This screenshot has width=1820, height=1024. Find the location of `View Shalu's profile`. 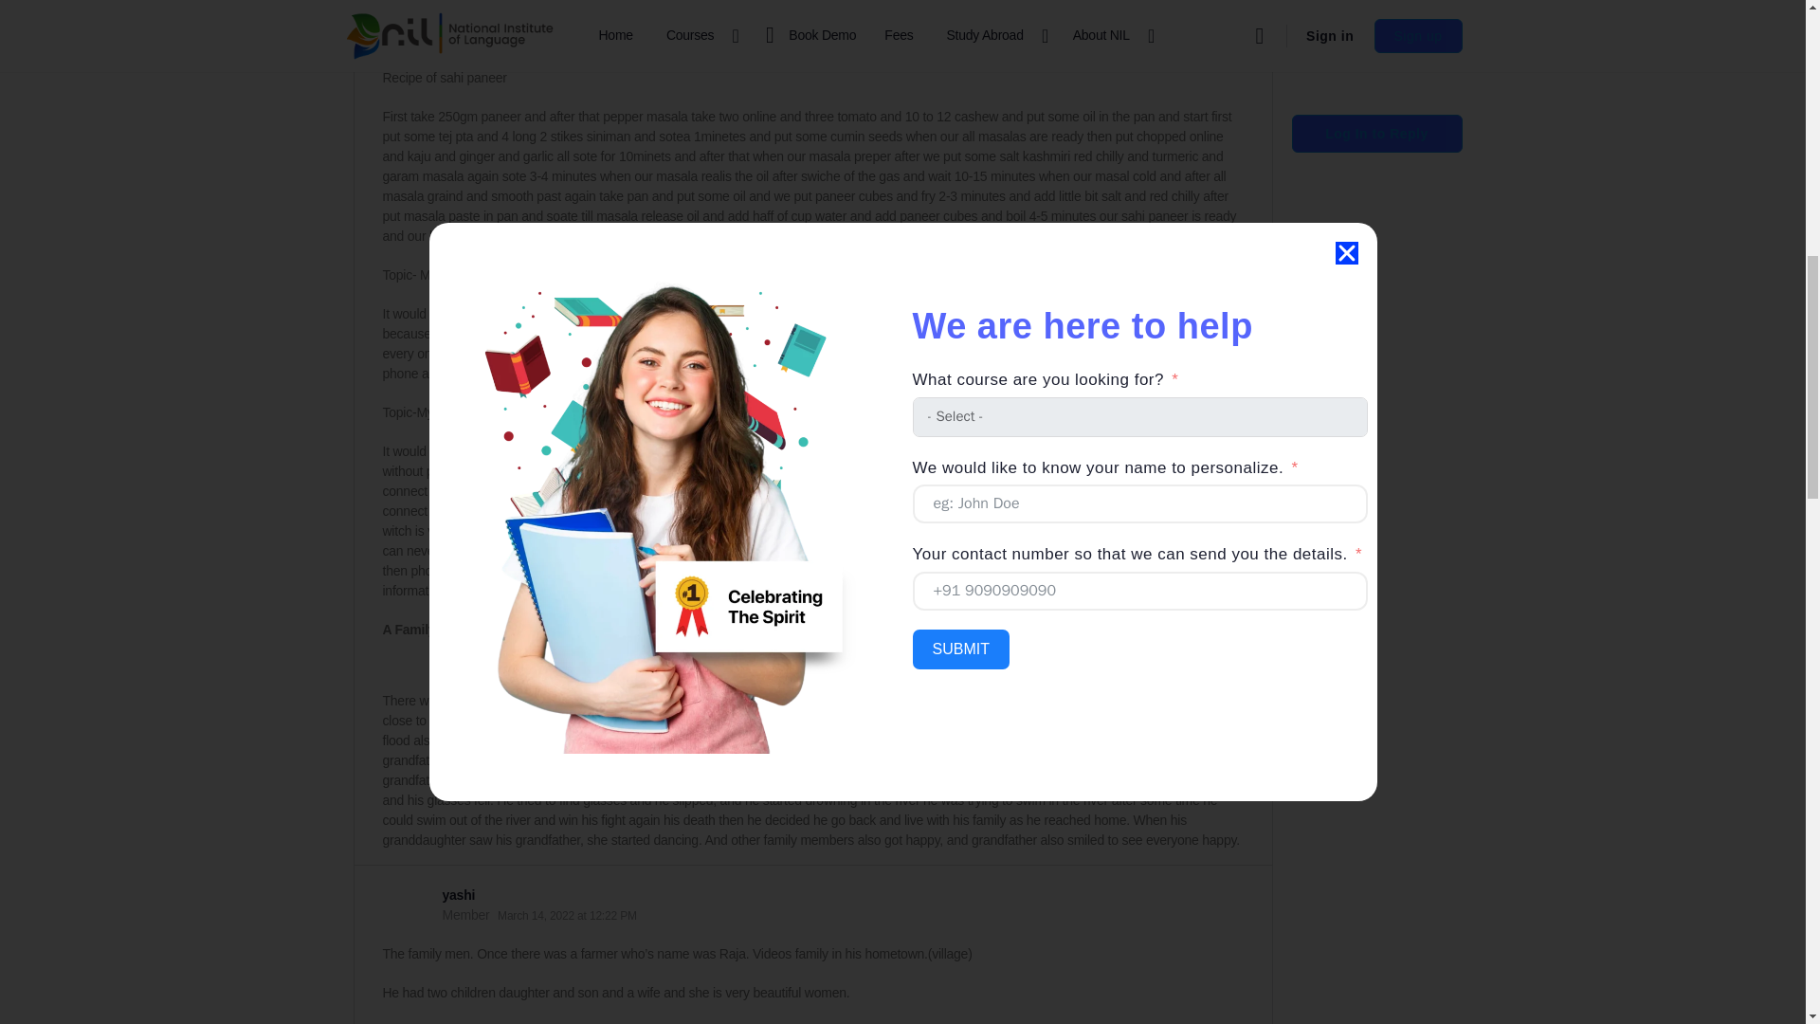

View Shalu's profile is located at coordinates (405, 27).